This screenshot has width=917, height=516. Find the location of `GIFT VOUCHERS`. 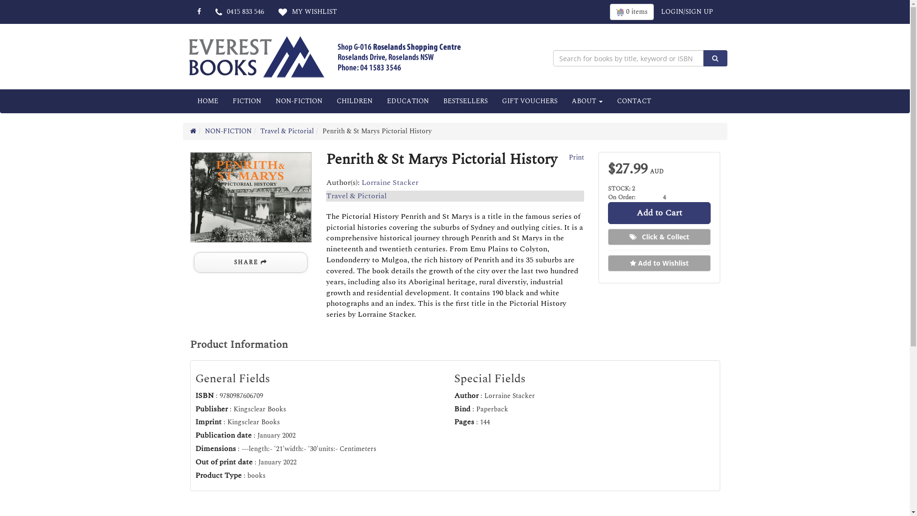

GIFT VOUCHERS is located at coordinates (530, 101).